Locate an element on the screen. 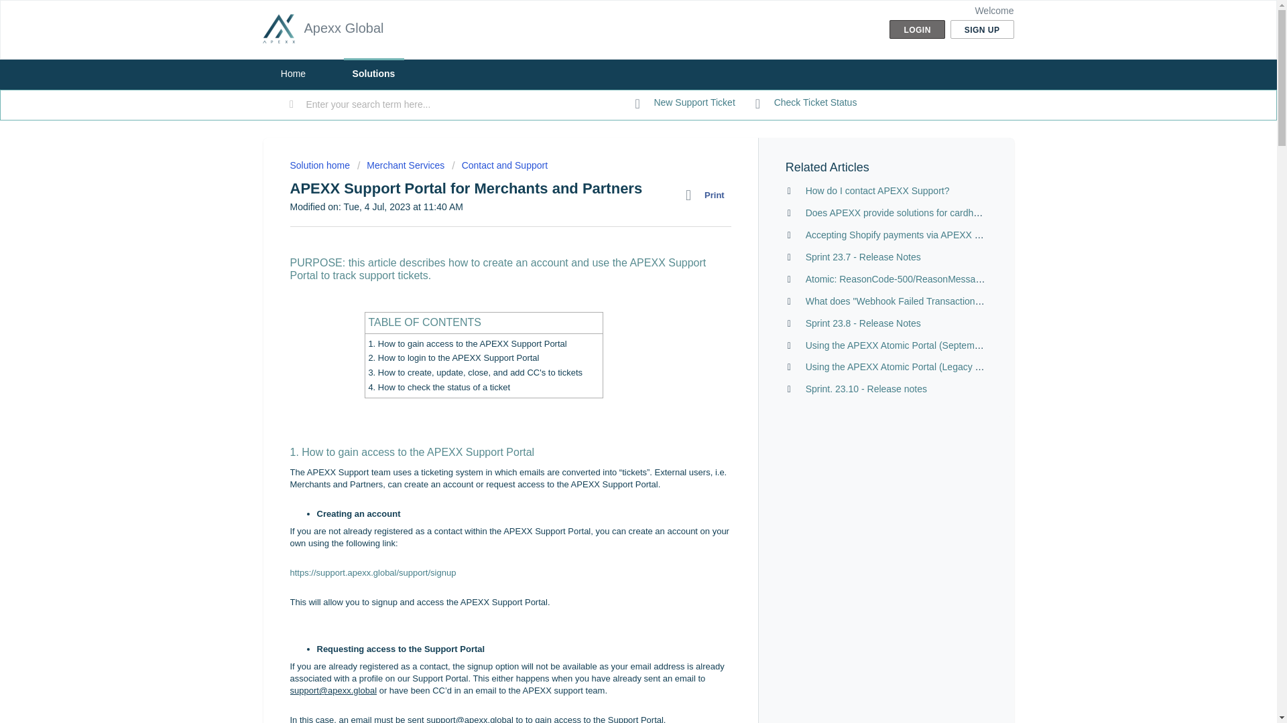 The height and width of the screenshot is (723, 1287). What does "Webhook Failed Transactions Update" mean? is located at coordinates (926, 301).